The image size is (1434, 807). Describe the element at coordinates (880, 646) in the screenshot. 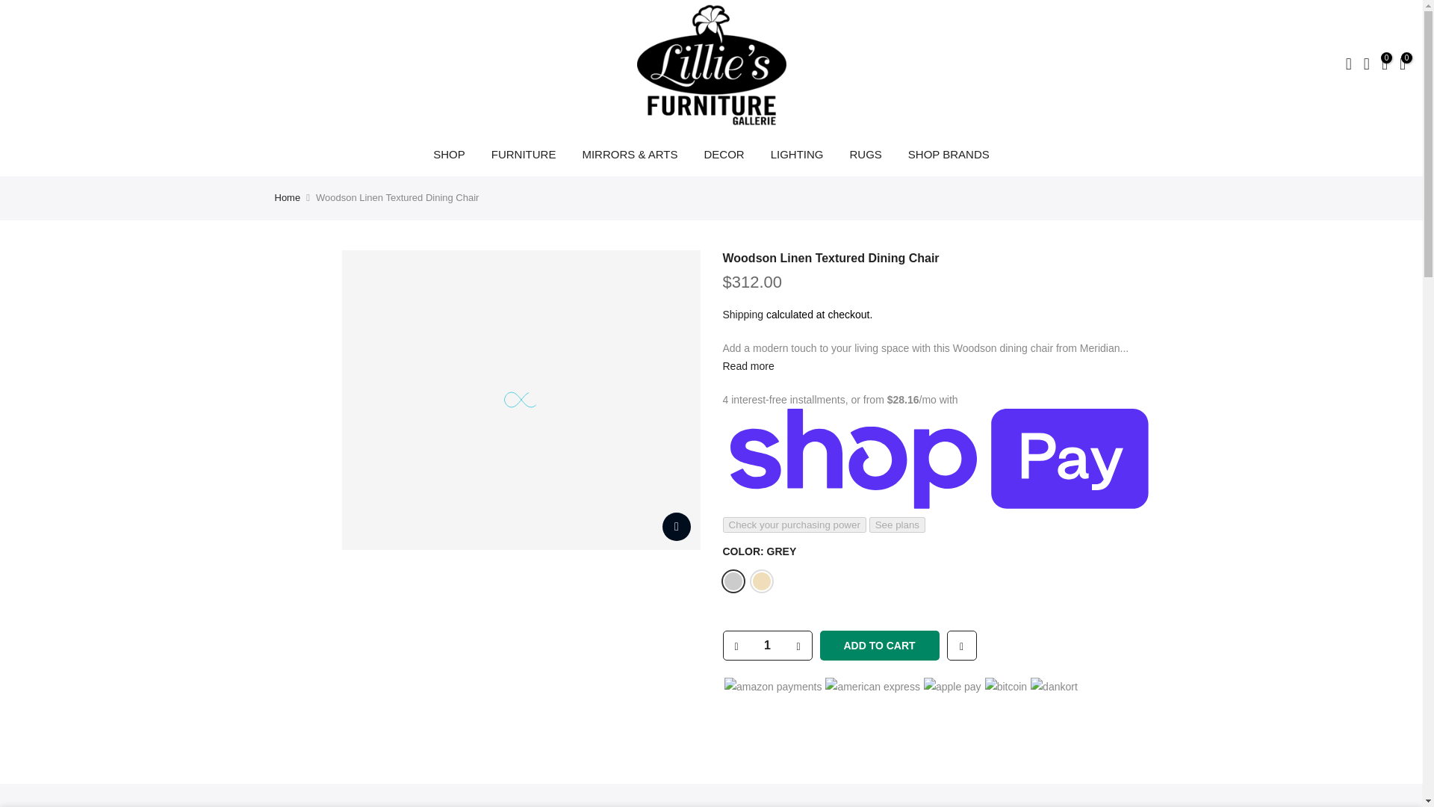

I see `ADD TO CART` at that location.